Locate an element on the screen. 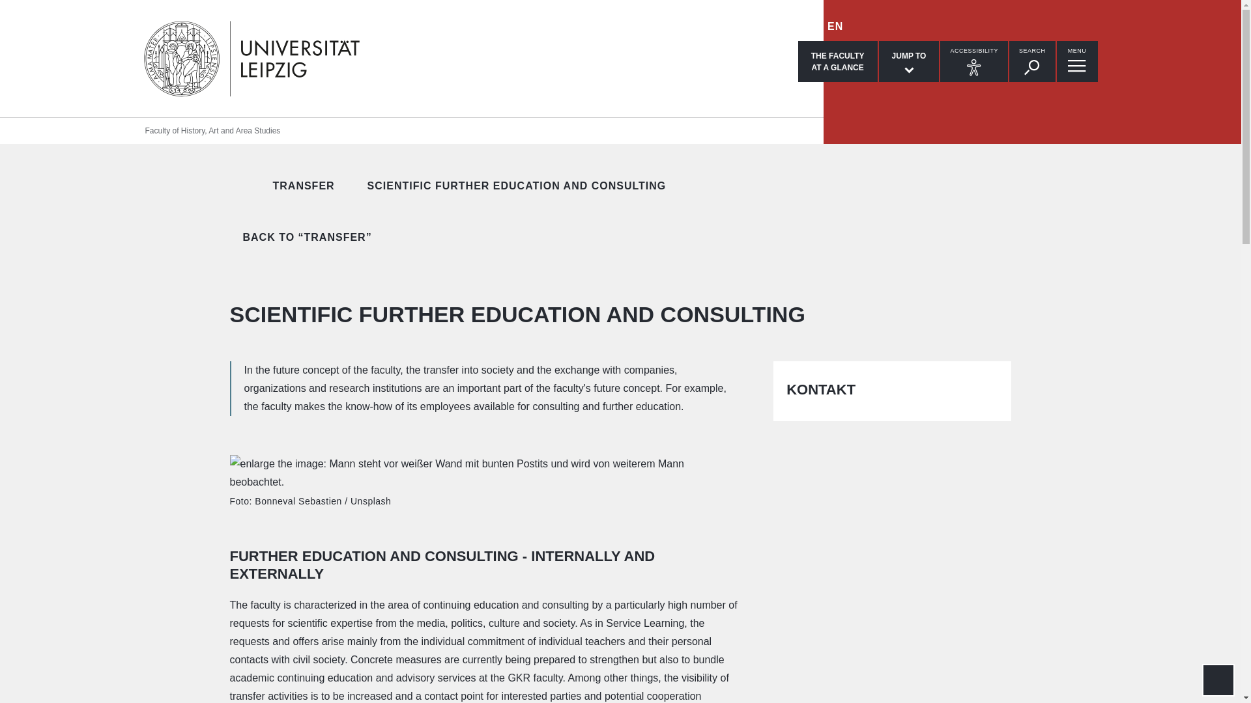  JUMP TO is located at coordinates (235, 186).